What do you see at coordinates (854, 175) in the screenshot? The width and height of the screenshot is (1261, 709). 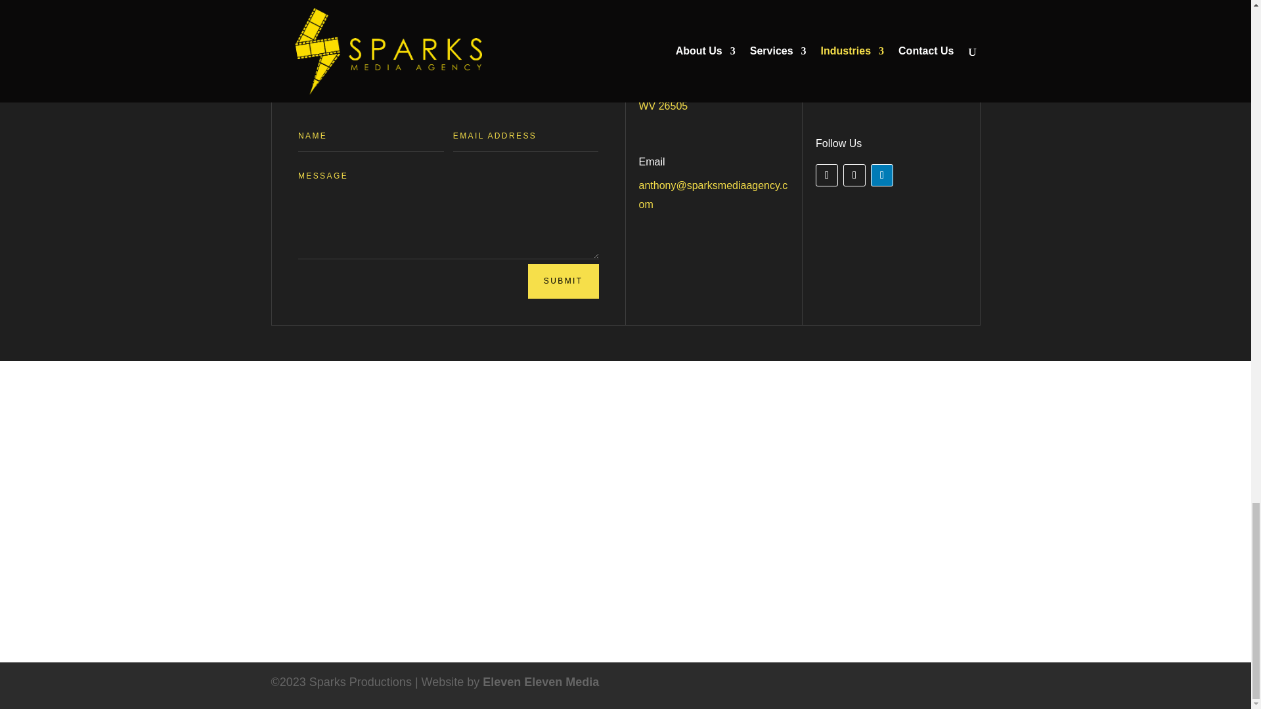 I see `Follow on Instagram` at bounding box center [854, 175].